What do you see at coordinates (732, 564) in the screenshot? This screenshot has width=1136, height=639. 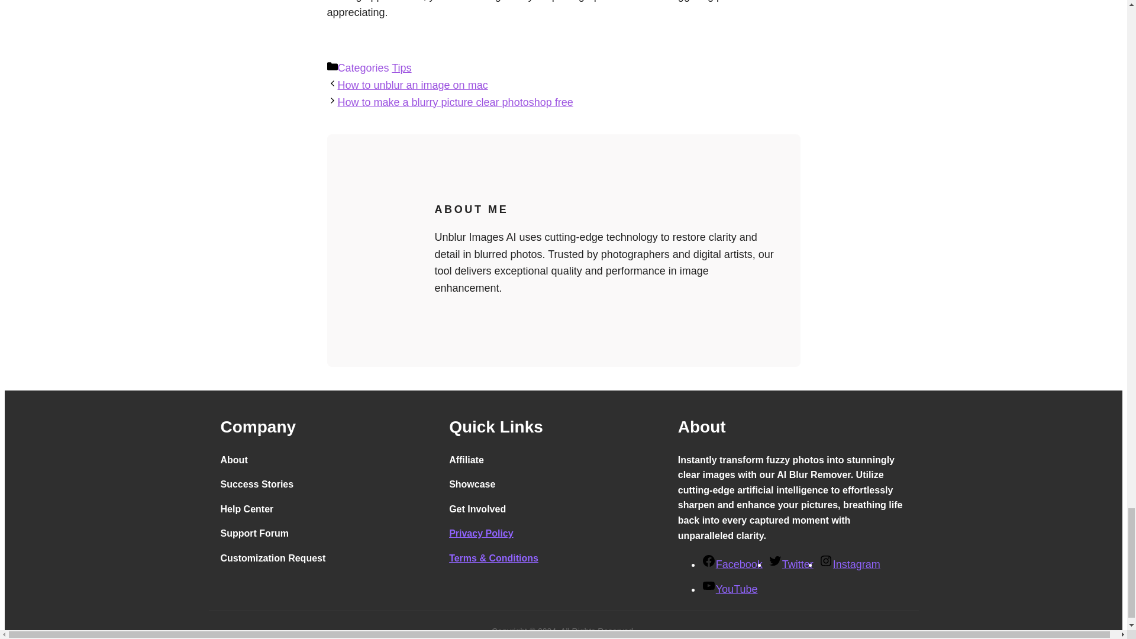 I see `Facebook` at bounding box center [732, 564].